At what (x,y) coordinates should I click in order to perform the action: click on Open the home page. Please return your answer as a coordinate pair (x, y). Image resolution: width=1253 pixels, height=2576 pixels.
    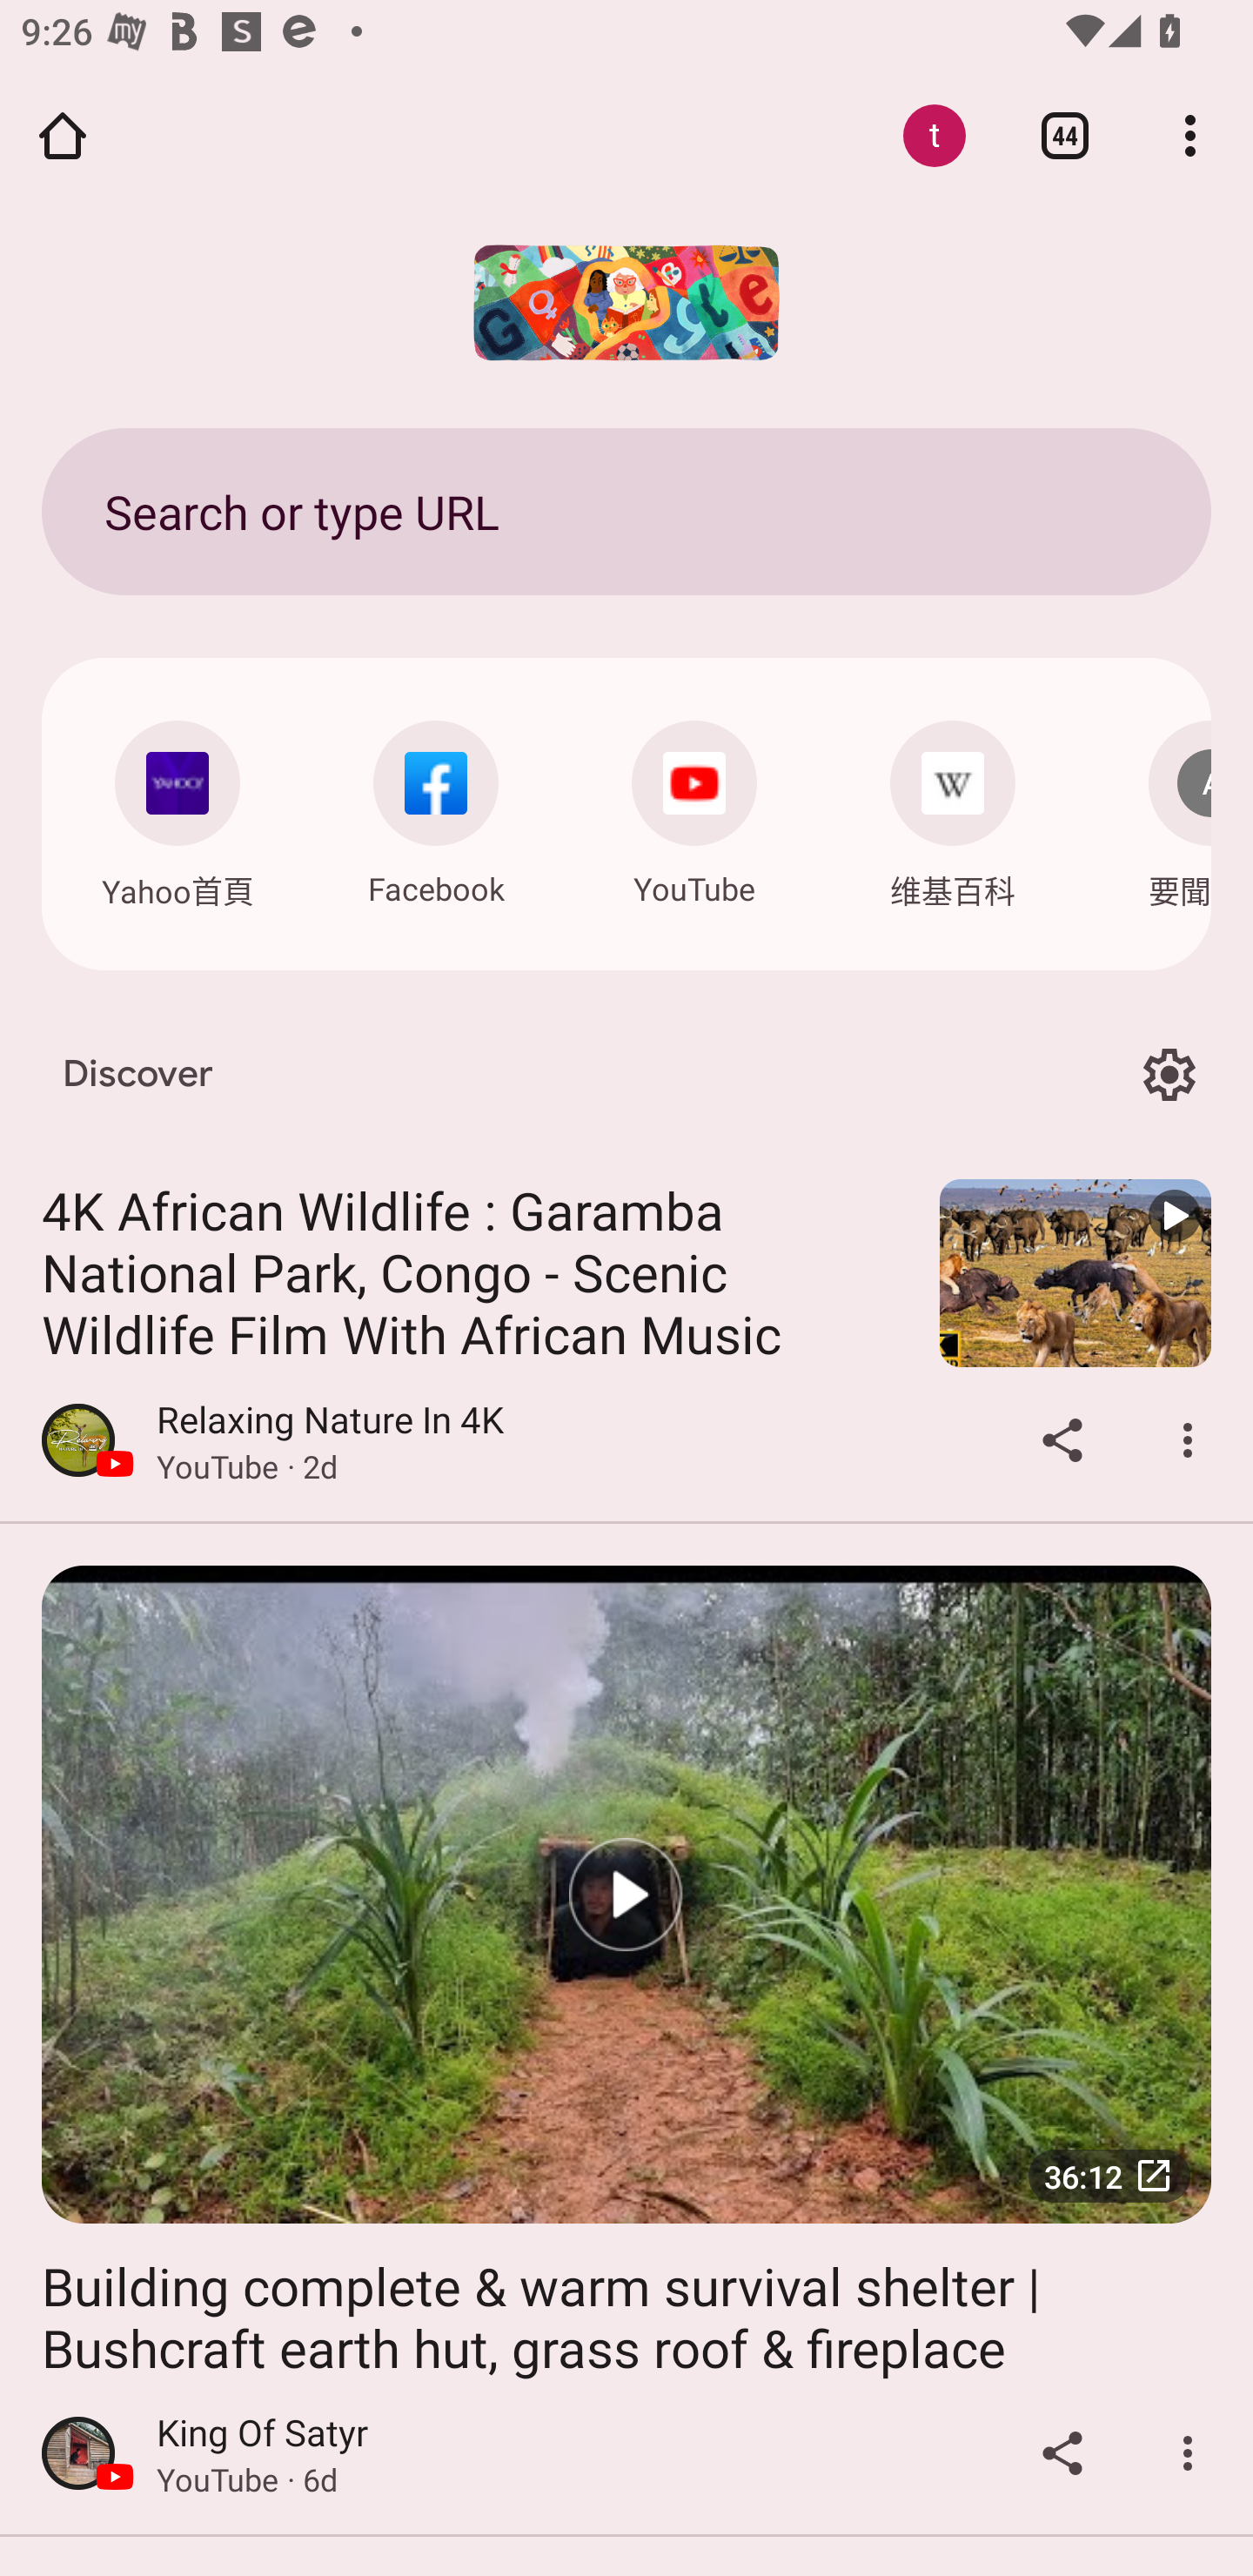
    Looking at the image, I should click on (63, 135).